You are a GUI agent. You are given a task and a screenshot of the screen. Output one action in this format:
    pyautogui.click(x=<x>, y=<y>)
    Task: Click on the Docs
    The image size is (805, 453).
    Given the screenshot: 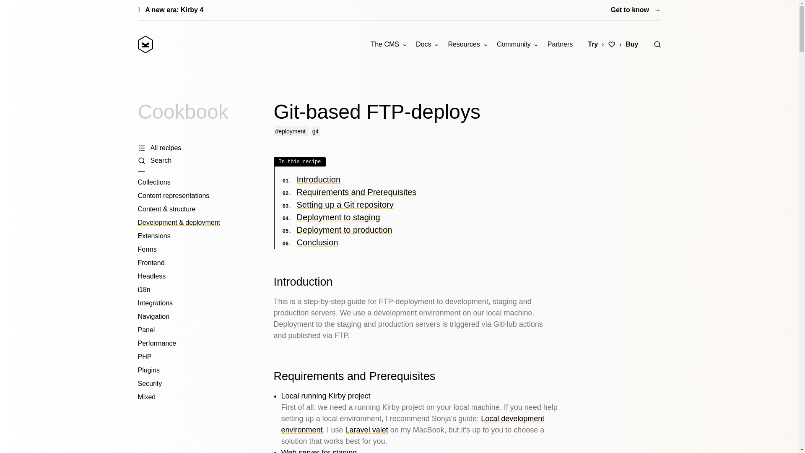 What is the action you would take?
    pyautogui.click(x=427, y=44)
    